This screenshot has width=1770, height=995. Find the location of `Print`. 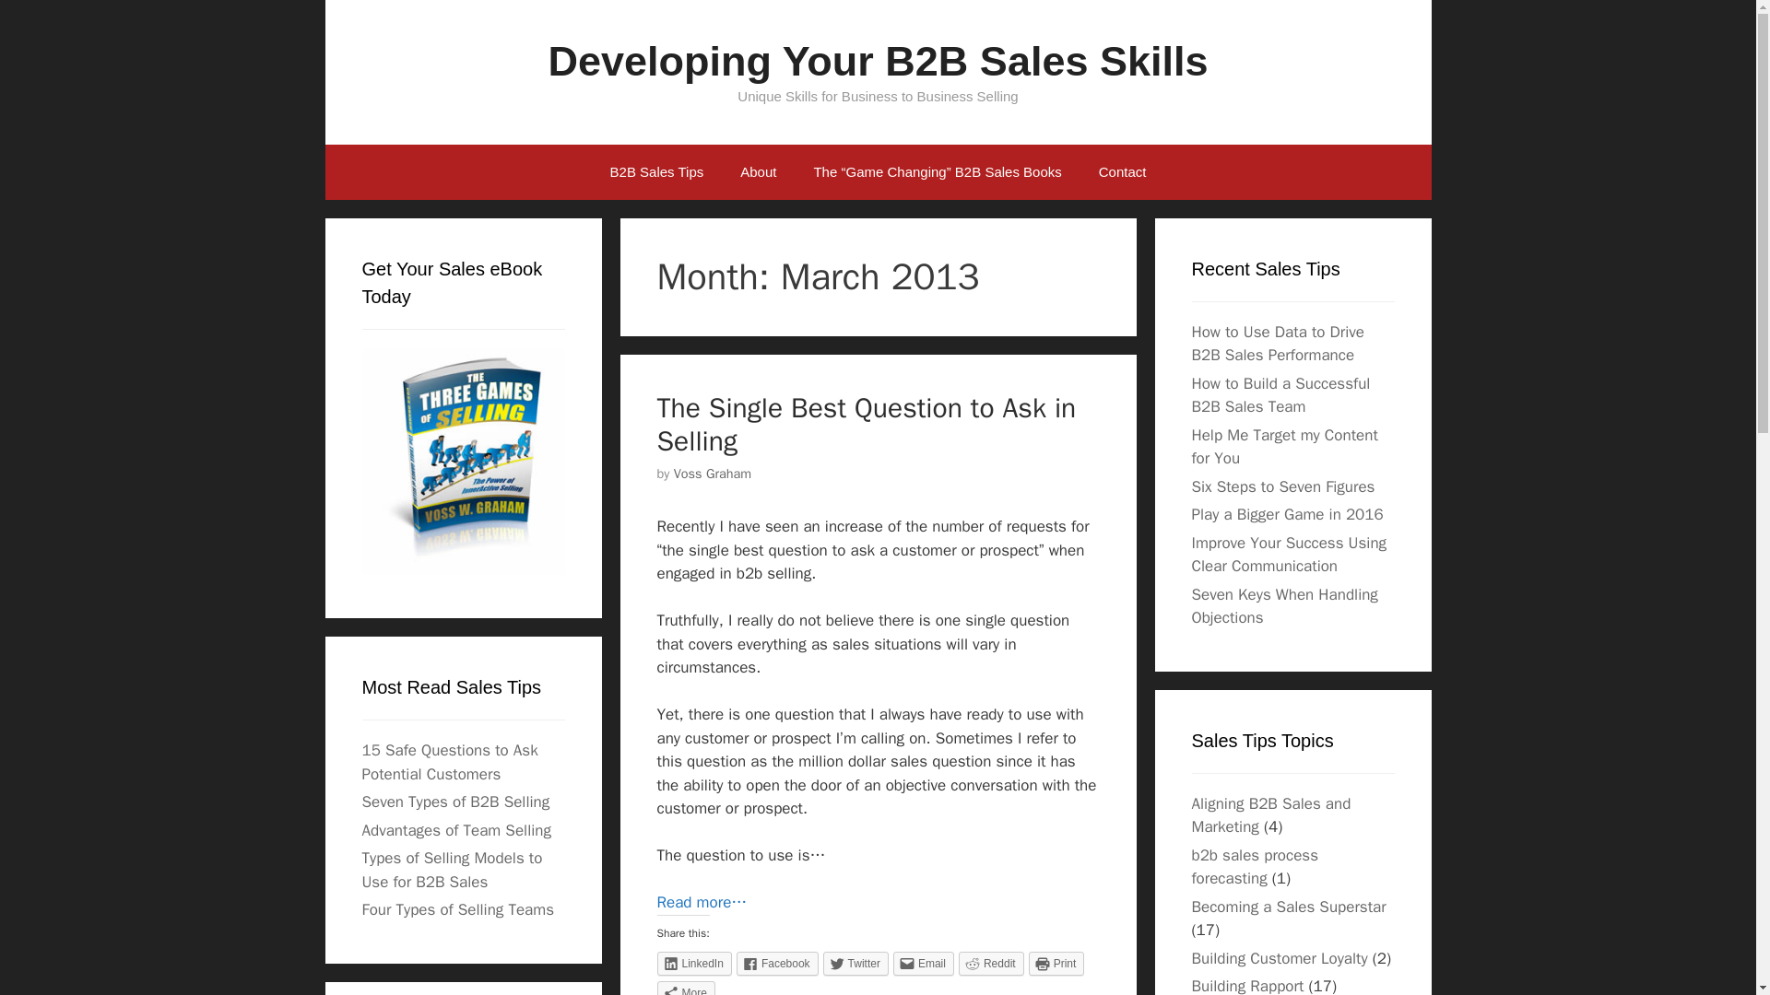

Print is located at coordinates (1056, 964).